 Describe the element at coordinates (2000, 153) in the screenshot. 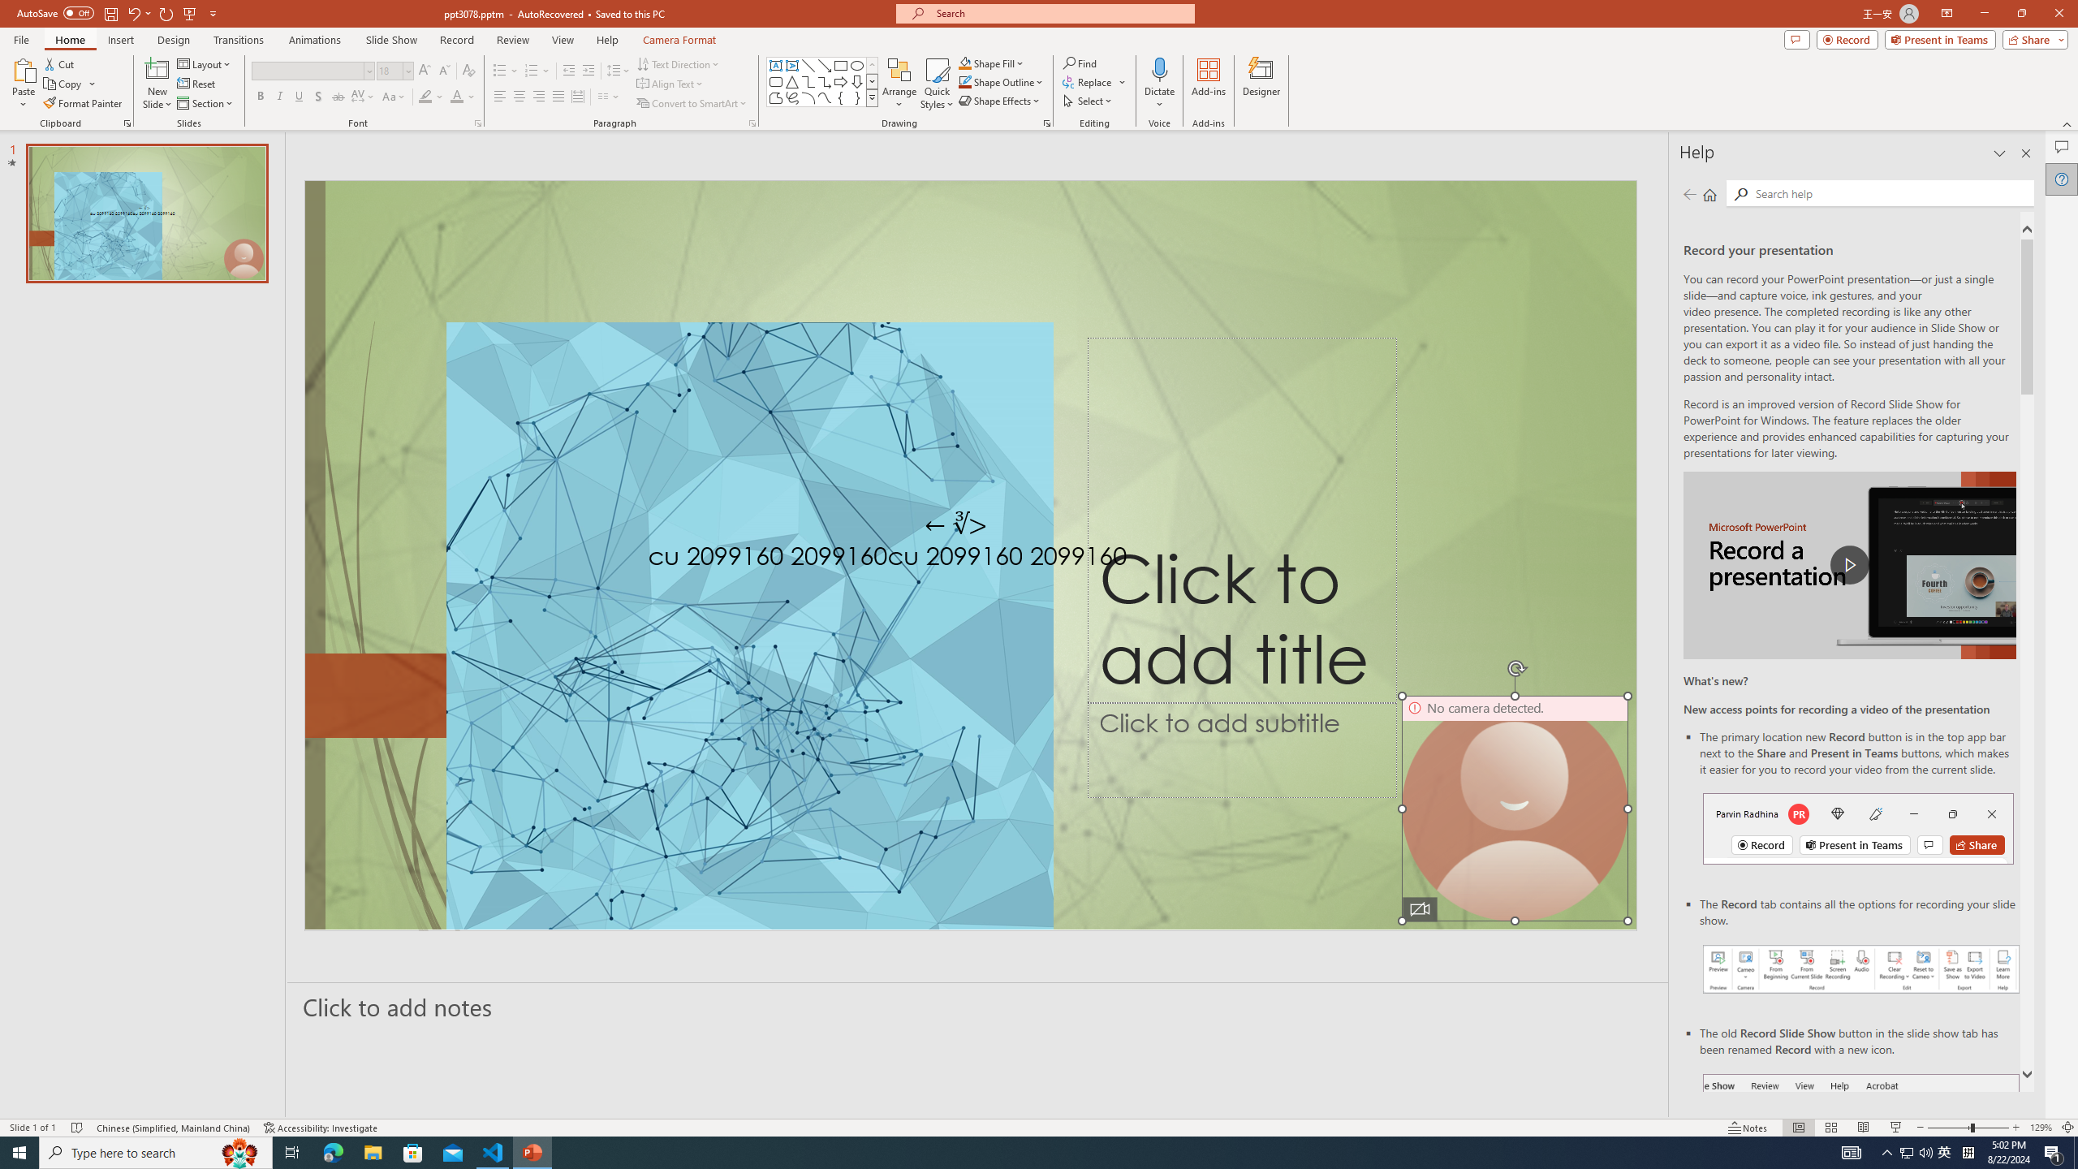

I see `Task Pane Options` at that location.